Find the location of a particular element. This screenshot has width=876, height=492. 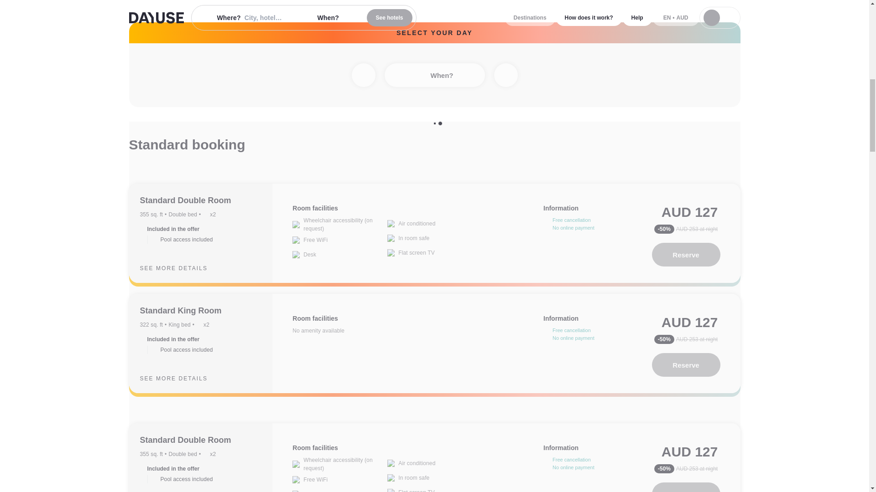

Previous day is located at coordinates (363, 75).